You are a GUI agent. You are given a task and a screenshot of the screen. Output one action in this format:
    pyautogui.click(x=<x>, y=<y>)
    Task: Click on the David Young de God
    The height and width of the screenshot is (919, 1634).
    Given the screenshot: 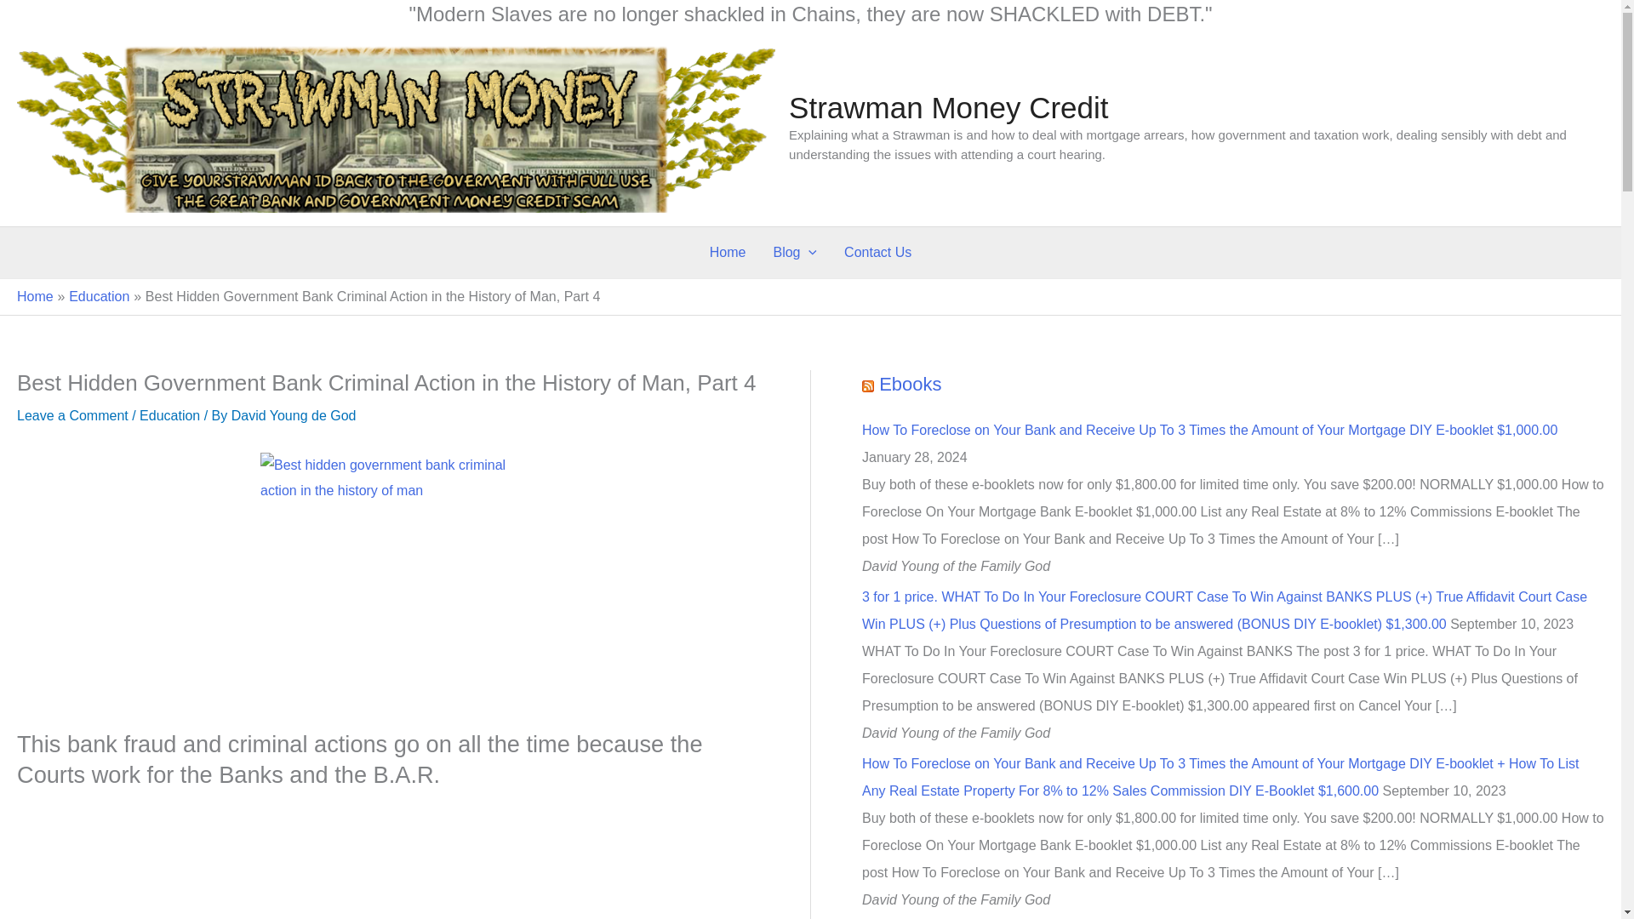 What is the action you would take?
    pyautogui.click(x=294, y=415)
    